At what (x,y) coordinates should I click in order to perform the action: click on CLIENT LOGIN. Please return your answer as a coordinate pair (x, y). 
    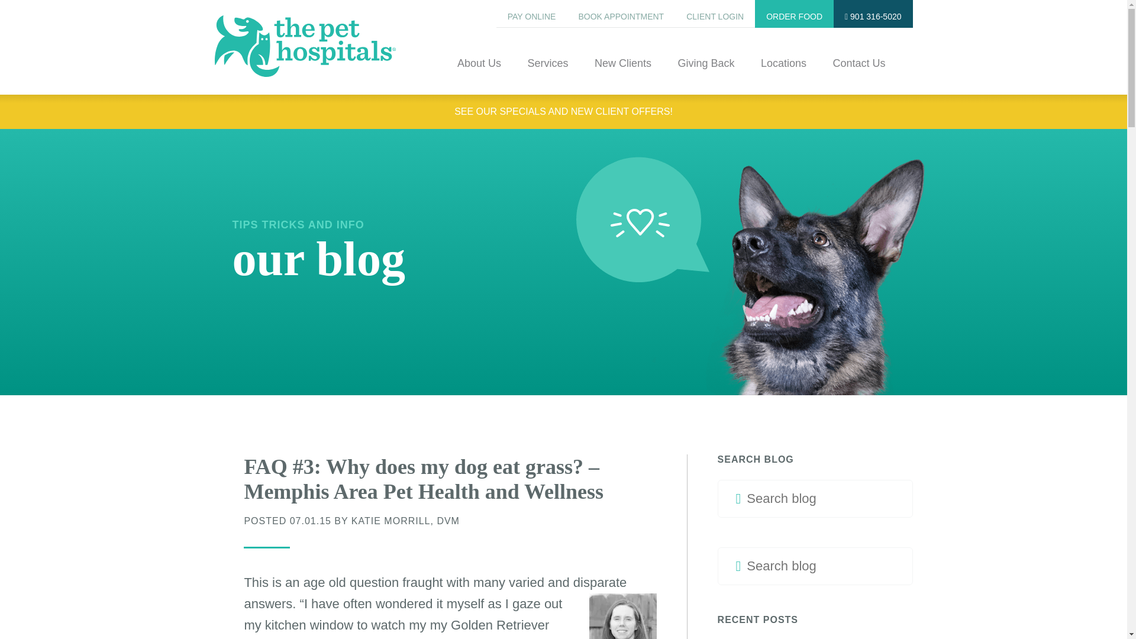
    Looking at the image, I should click on (715, 14).